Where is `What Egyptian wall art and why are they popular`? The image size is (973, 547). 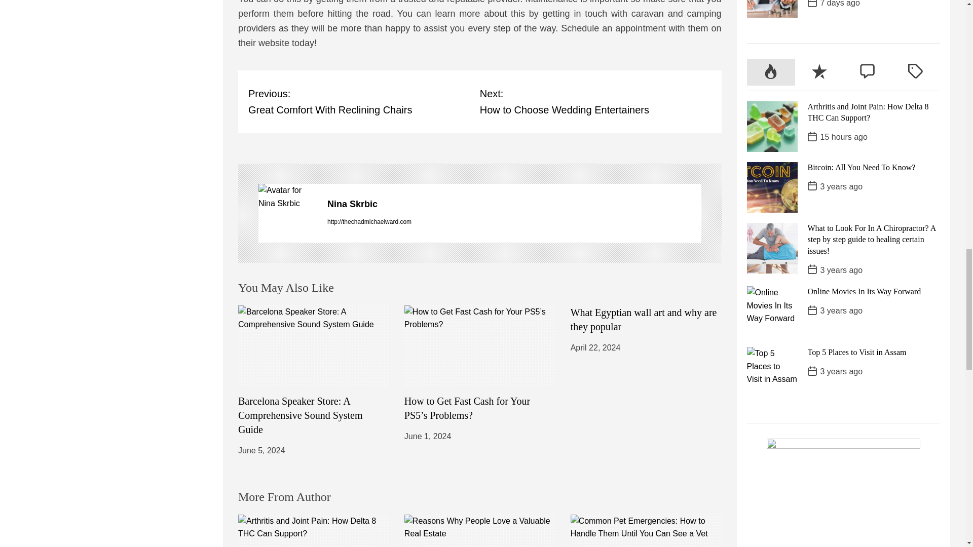
What Egyptian wall art and why are they popular is located at coordinates (644, 319).